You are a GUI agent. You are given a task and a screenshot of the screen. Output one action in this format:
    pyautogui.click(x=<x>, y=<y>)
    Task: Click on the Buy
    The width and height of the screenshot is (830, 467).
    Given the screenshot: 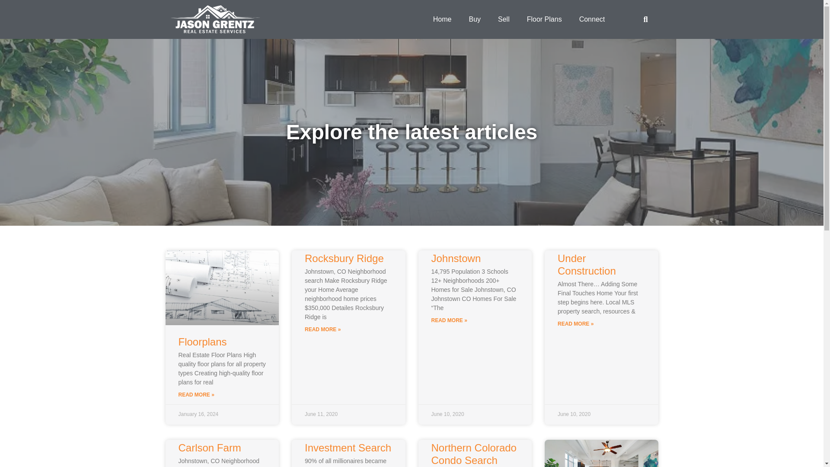 What is the action you would take?
    pyautogui.click(x=475, y=19)
    